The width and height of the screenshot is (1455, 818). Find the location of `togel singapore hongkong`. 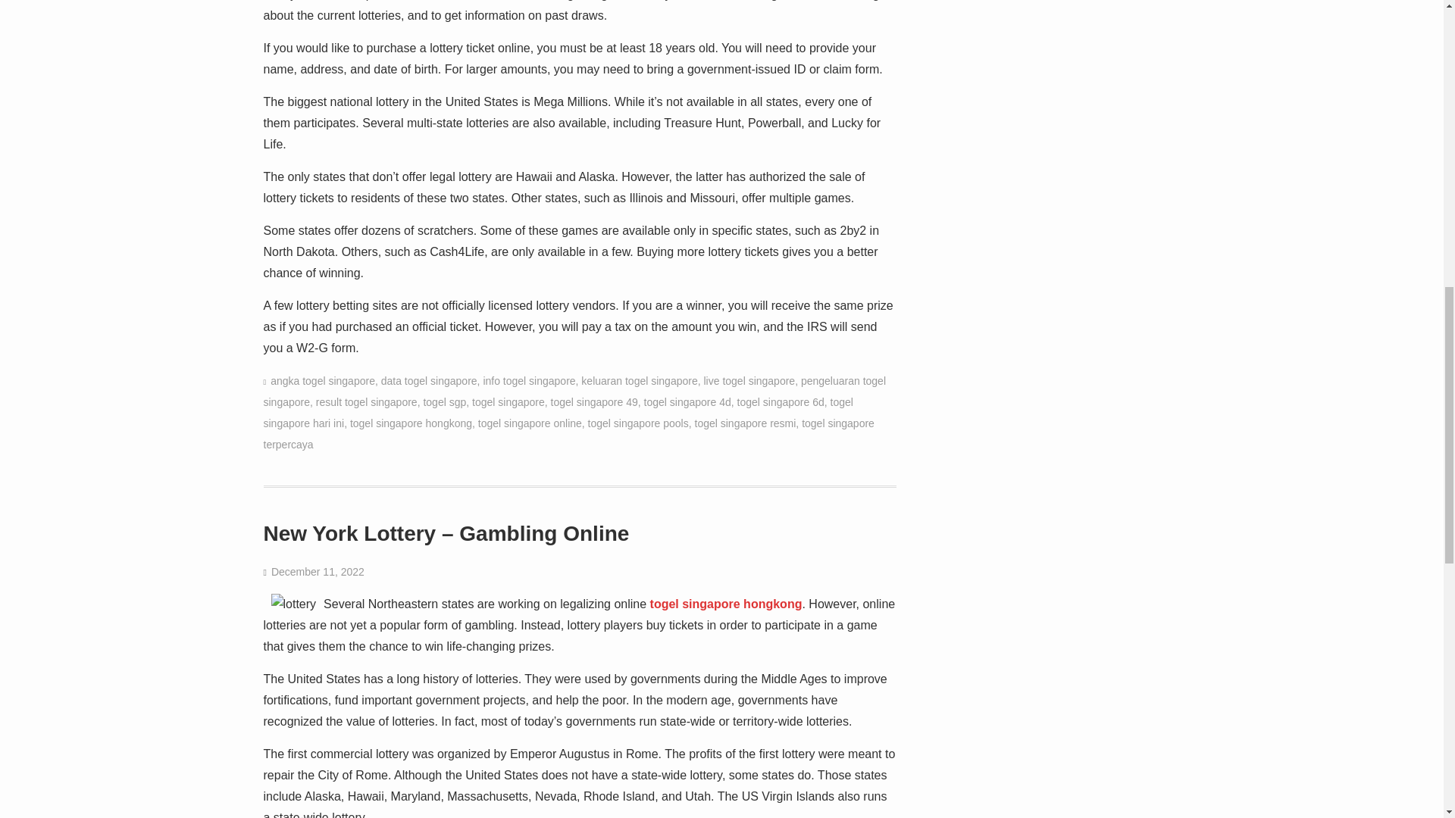

togel singapore hongkong is located at coordinates (411, 423).